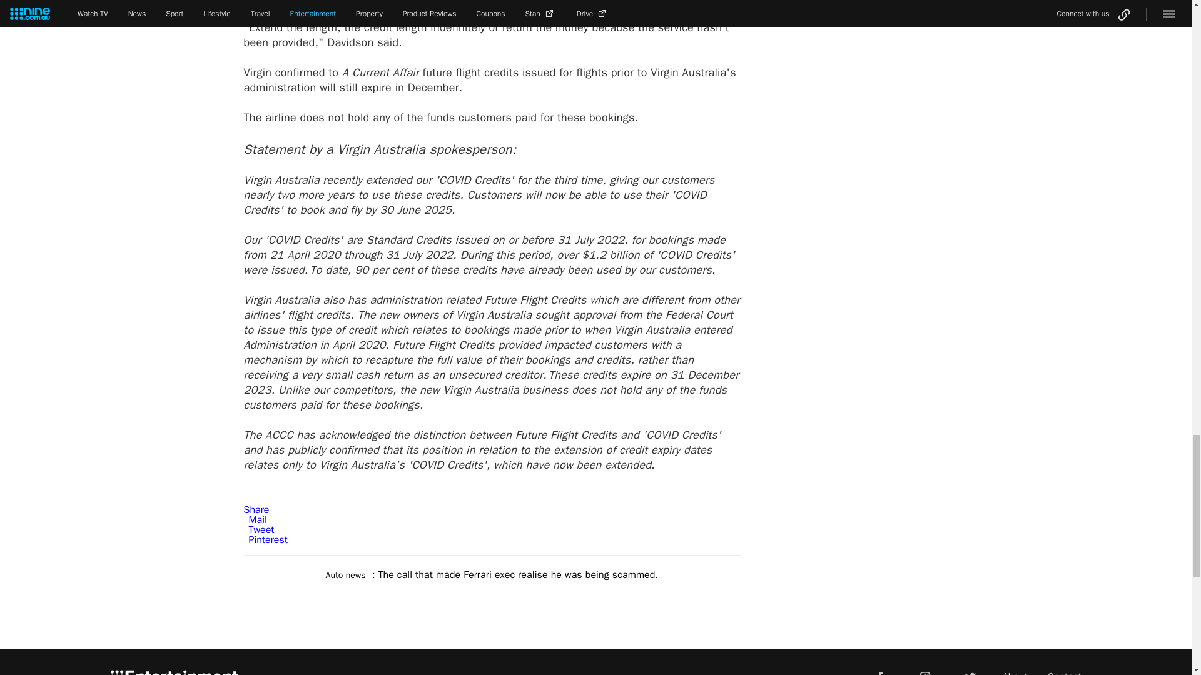 This screenshot has height=675, width=1201. What do you see at coordinates (1065, 672) in the screenshot?
I see `Contact` at bounding box center [1065, 672].